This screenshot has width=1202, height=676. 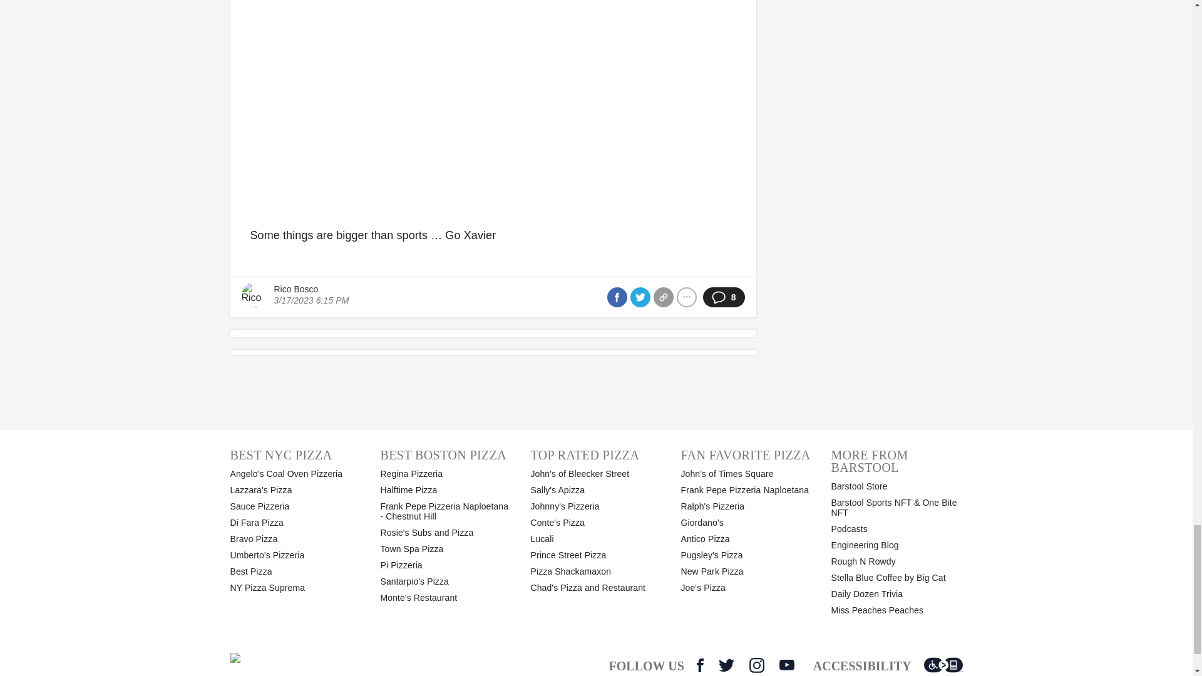 I want to click on Level Access website accessibility icon, so click(x=943, y=665).